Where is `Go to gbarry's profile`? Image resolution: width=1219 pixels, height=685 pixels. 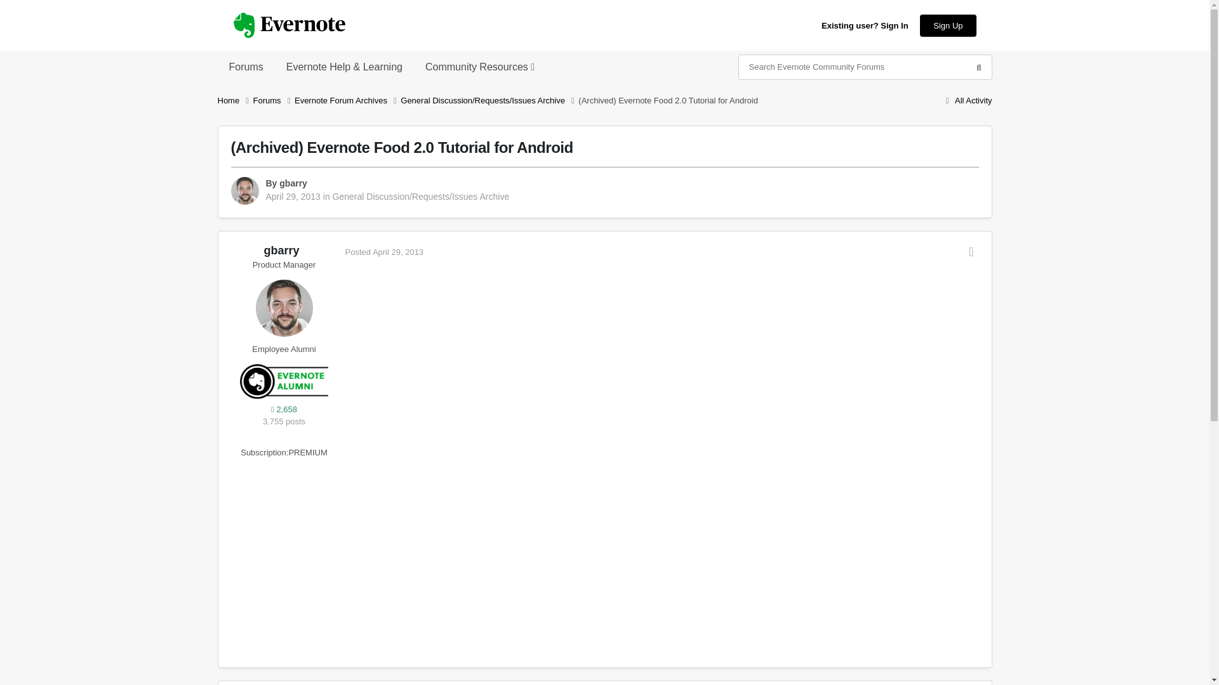
Go to gbarry's profile is located at coordinates (293, 183).